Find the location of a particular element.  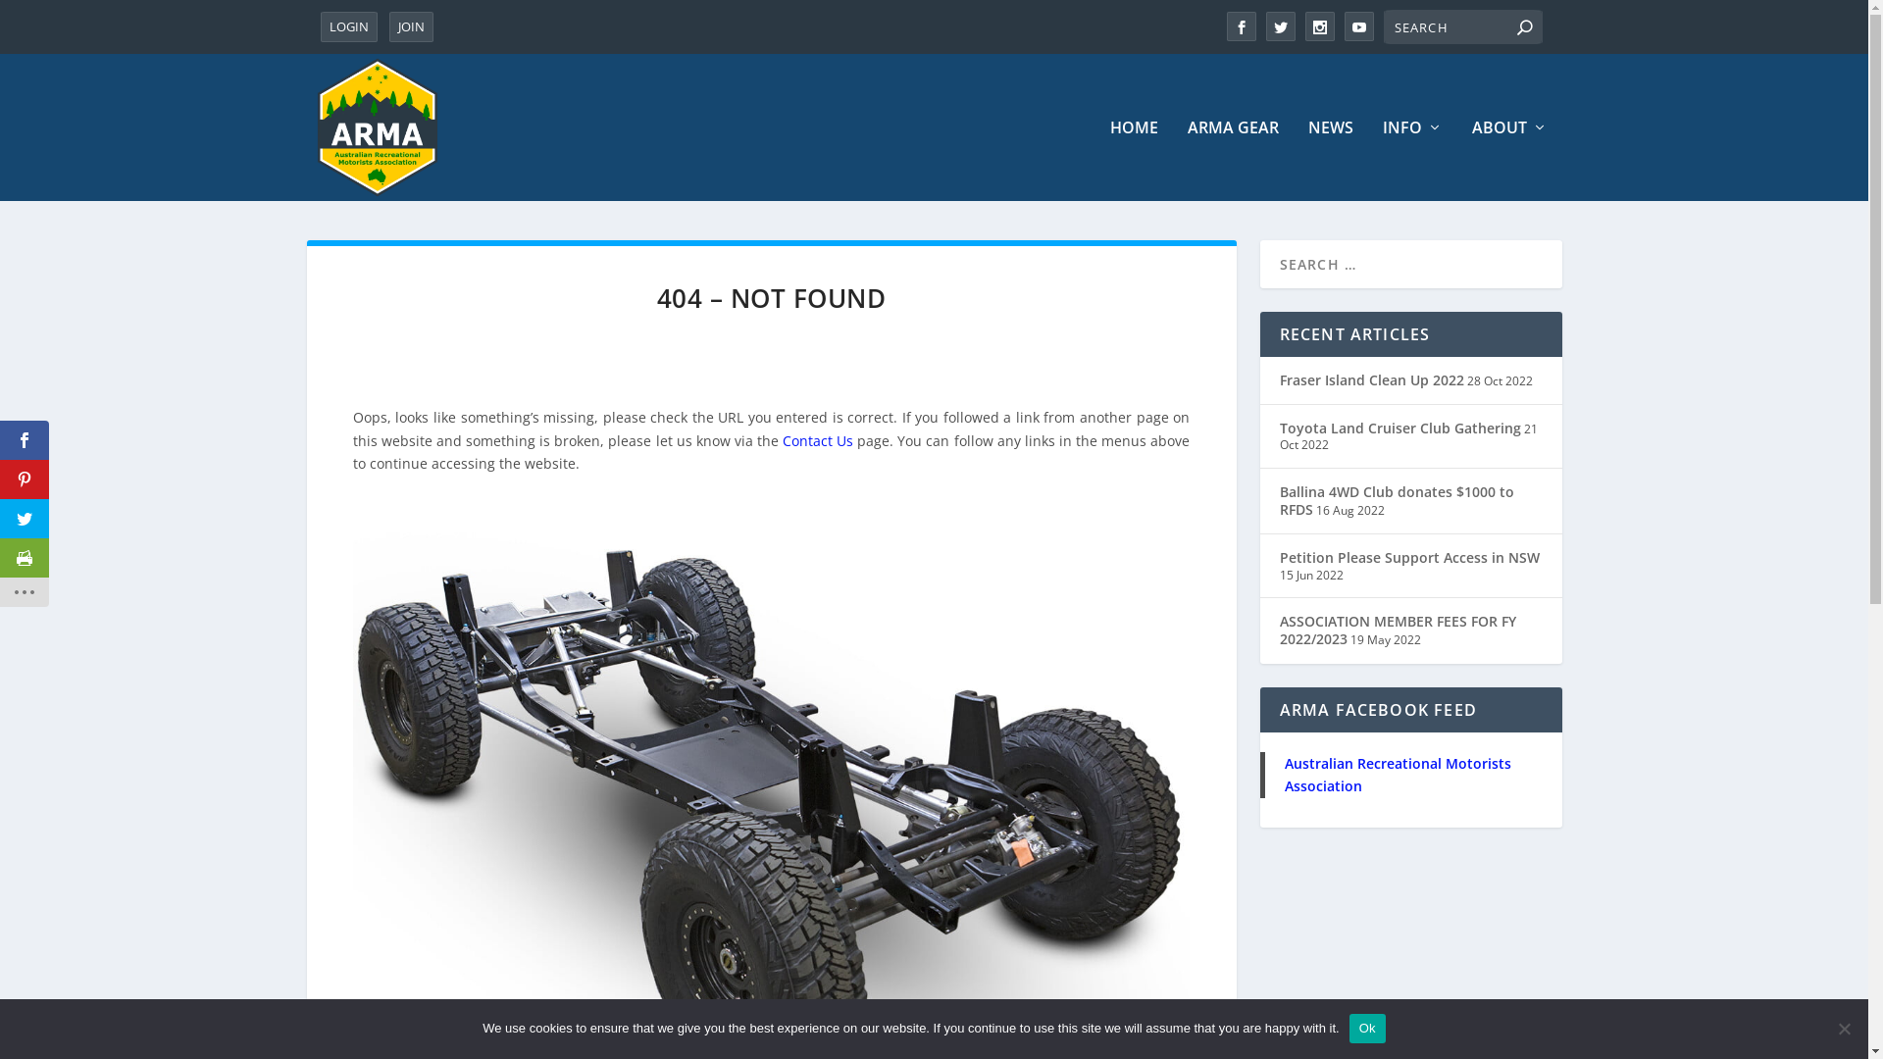

No is located at coordinates (1844, 1029).